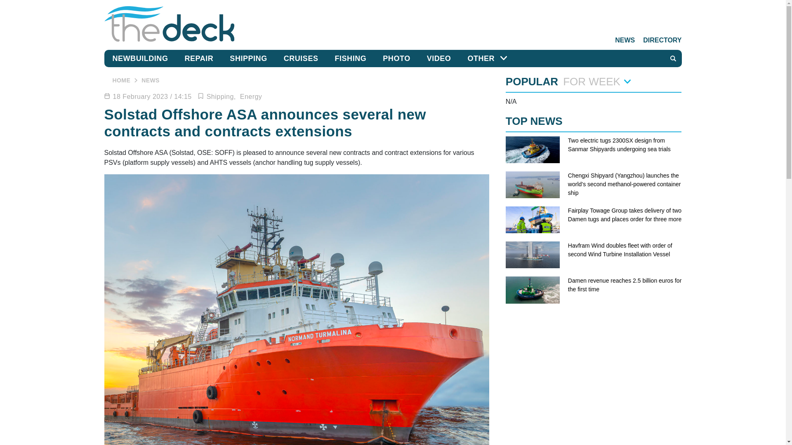  Describe the element at coordinates (396, 59) in the screenshot. I see `PHOTO` at that location.